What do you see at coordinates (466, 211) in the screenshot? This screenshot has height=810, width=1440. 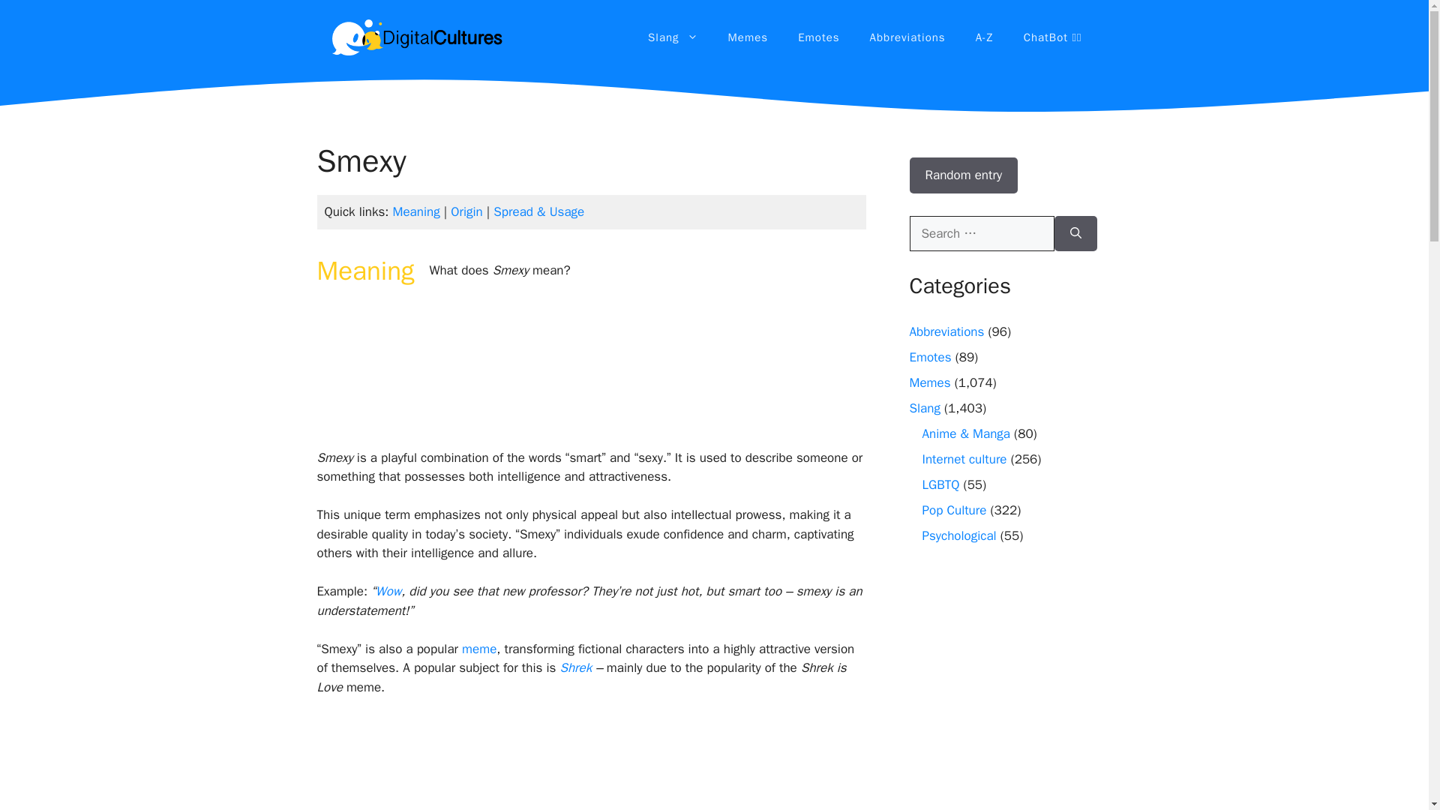 I see `Origin` at bounding box center [466, 211].